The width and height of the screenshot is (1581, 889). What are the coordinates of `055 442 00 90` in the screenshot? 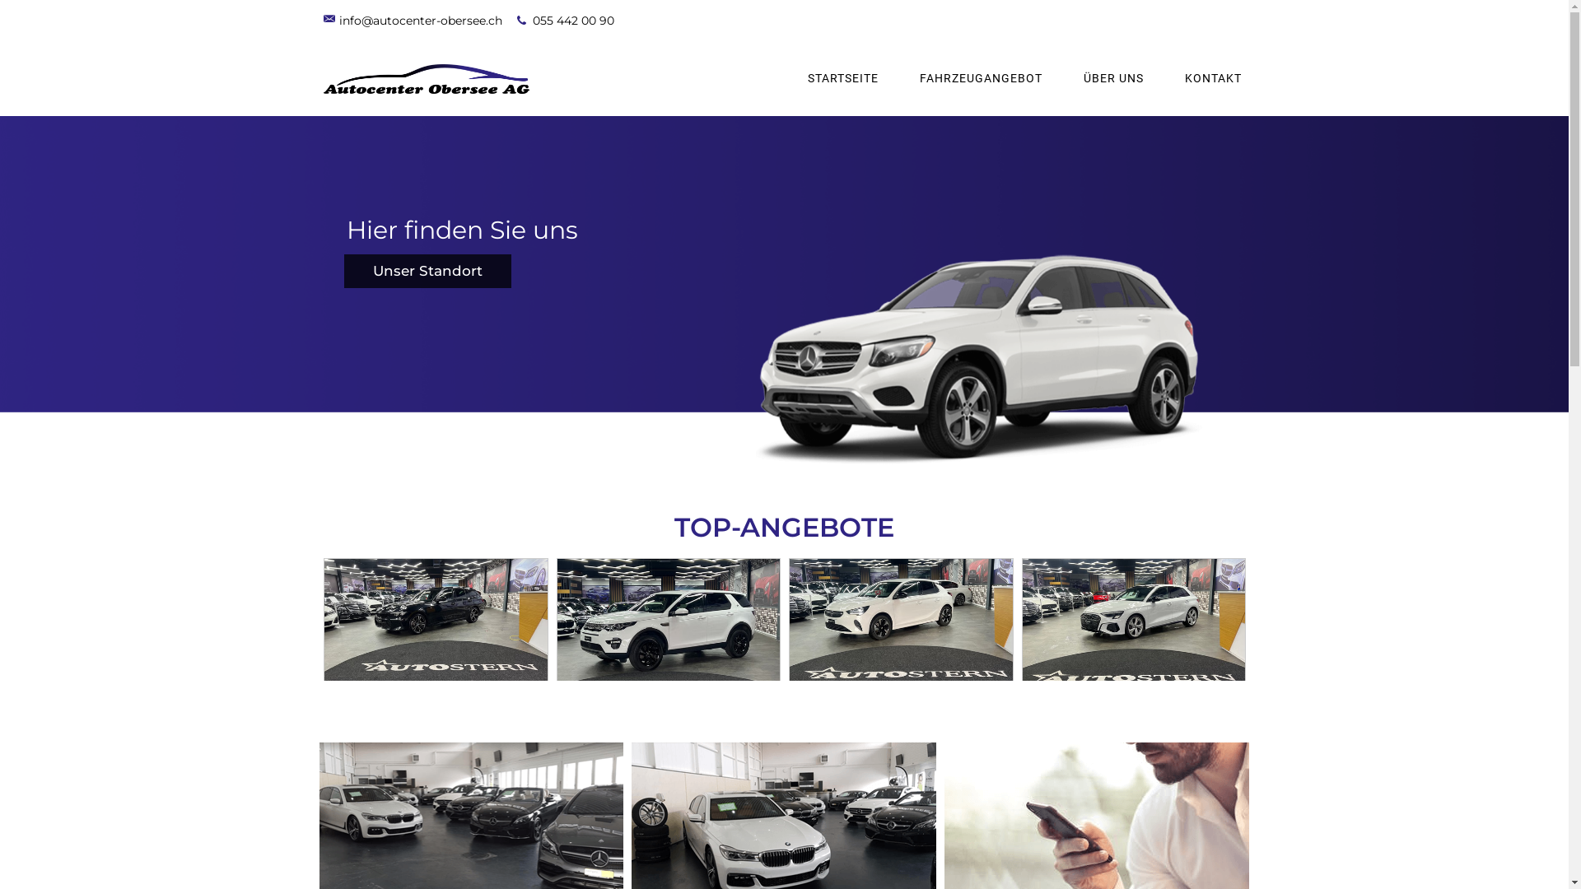 It's located at (566, 20).